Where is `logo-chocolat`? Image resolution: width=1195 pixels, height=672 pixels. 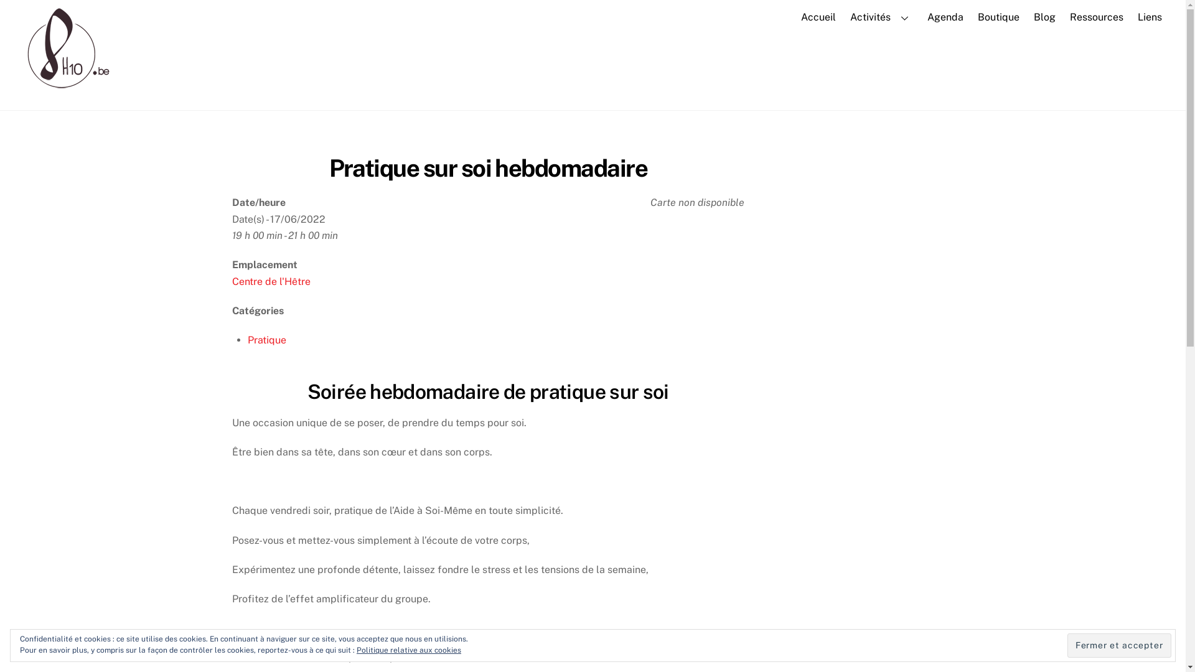 logo-chocolat is located at coordinates (64, 53).